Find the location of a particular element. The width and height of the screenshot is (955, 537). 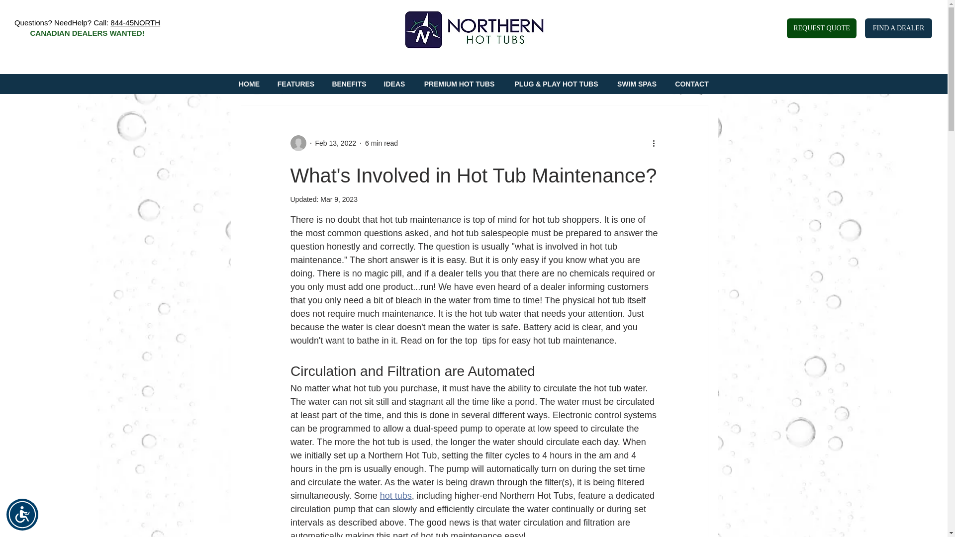

IDEAS is located at coordinates (394, 84).